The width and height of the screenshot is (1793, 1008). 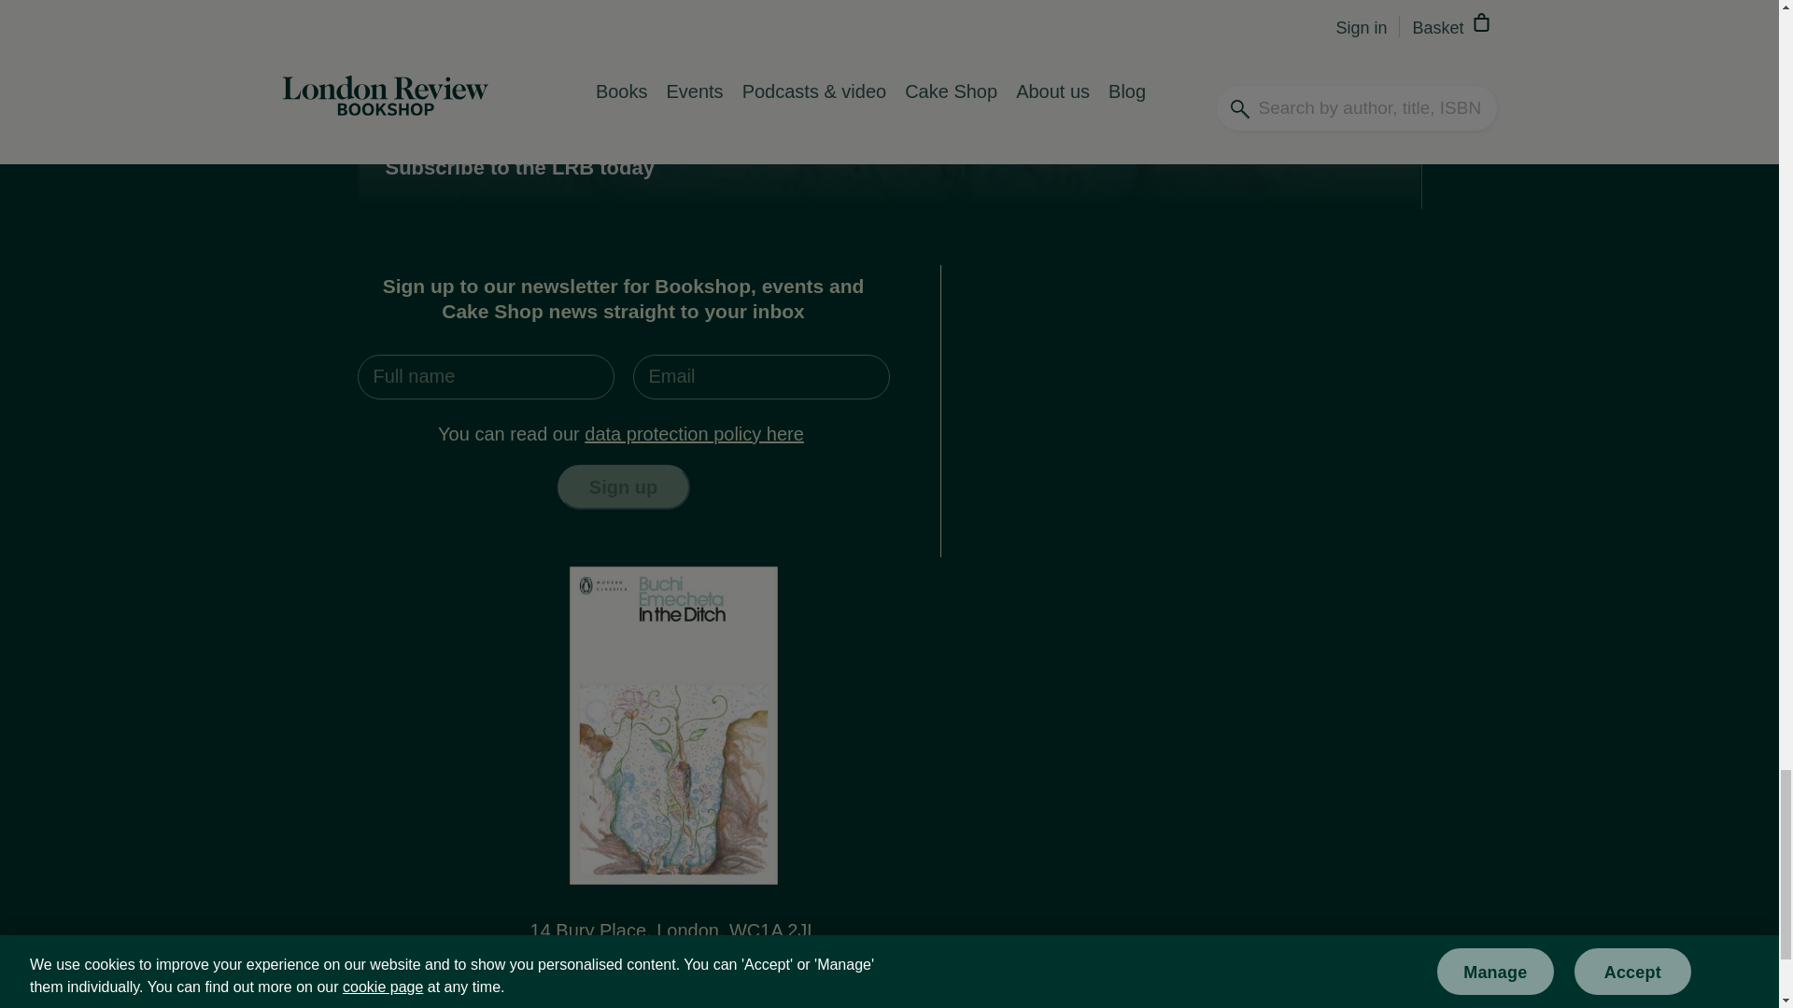 I want to click on Email us, so click(x=673, y=954).